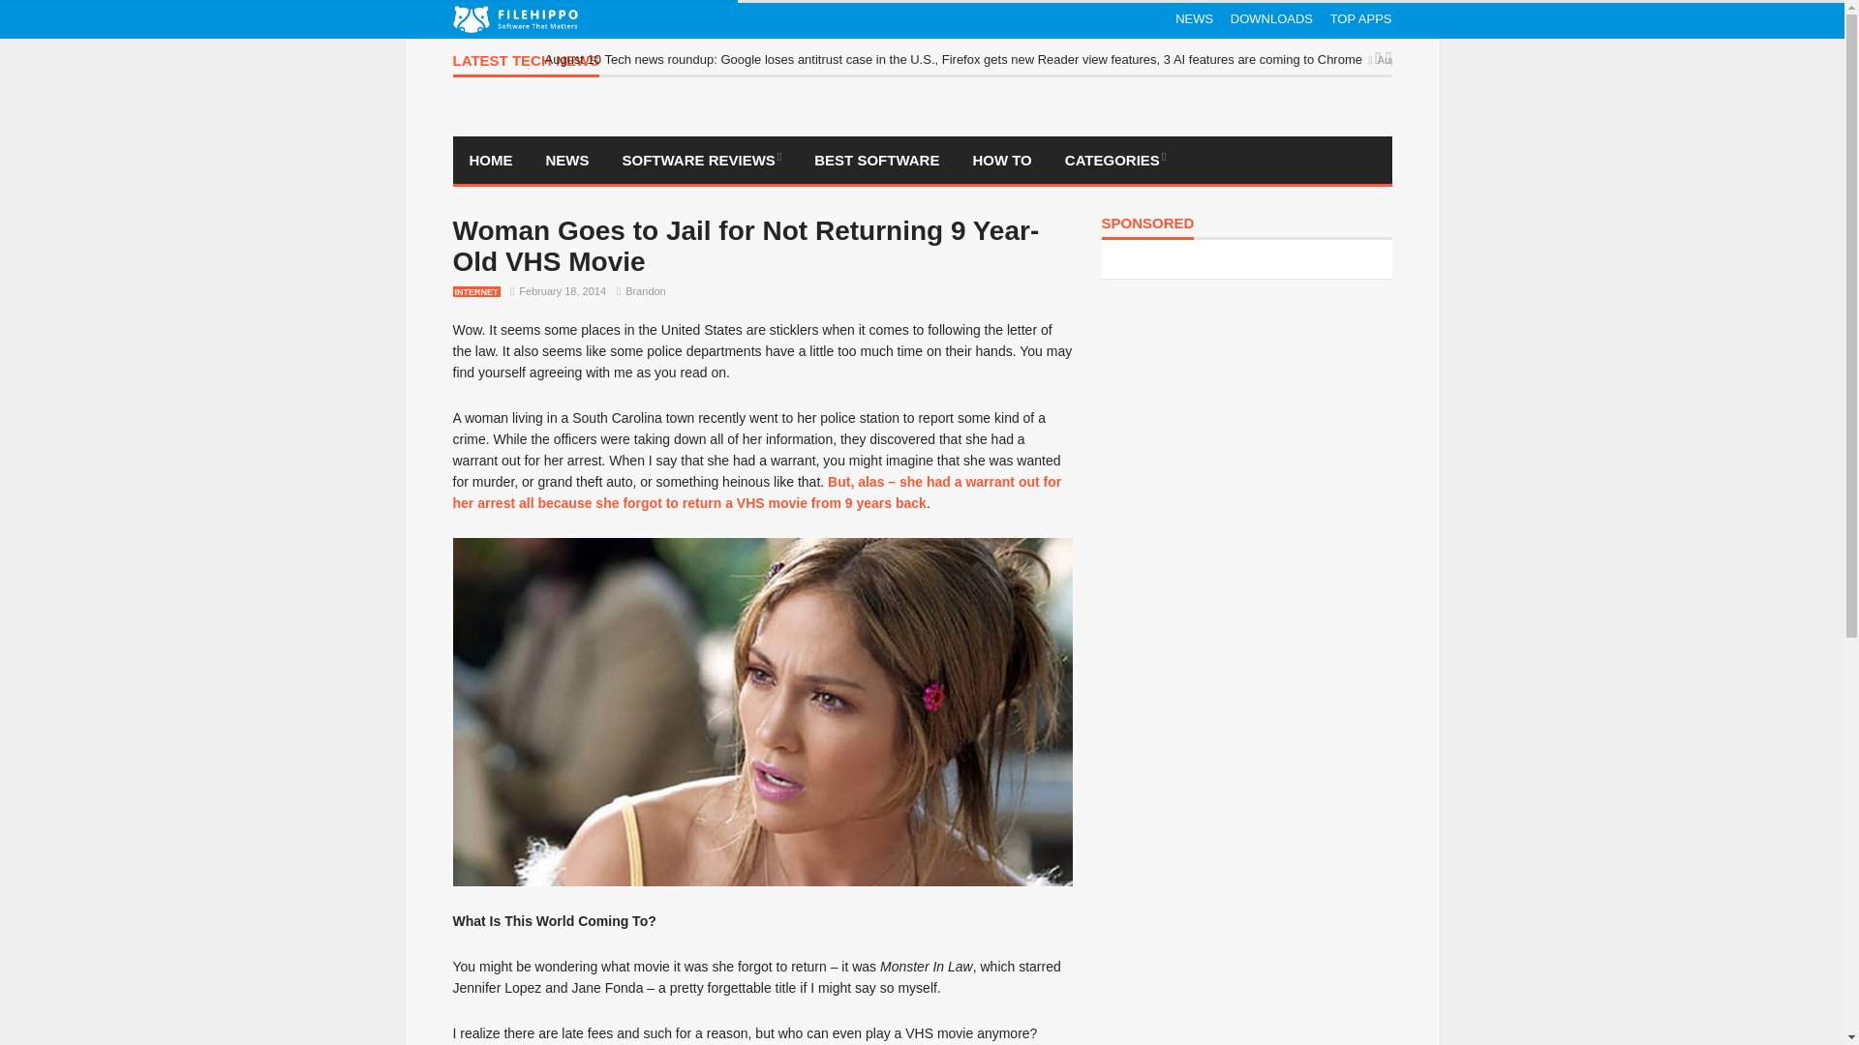 This screenshot has width=1859, height=1045. I want to click on HOME, so click(492, 161).